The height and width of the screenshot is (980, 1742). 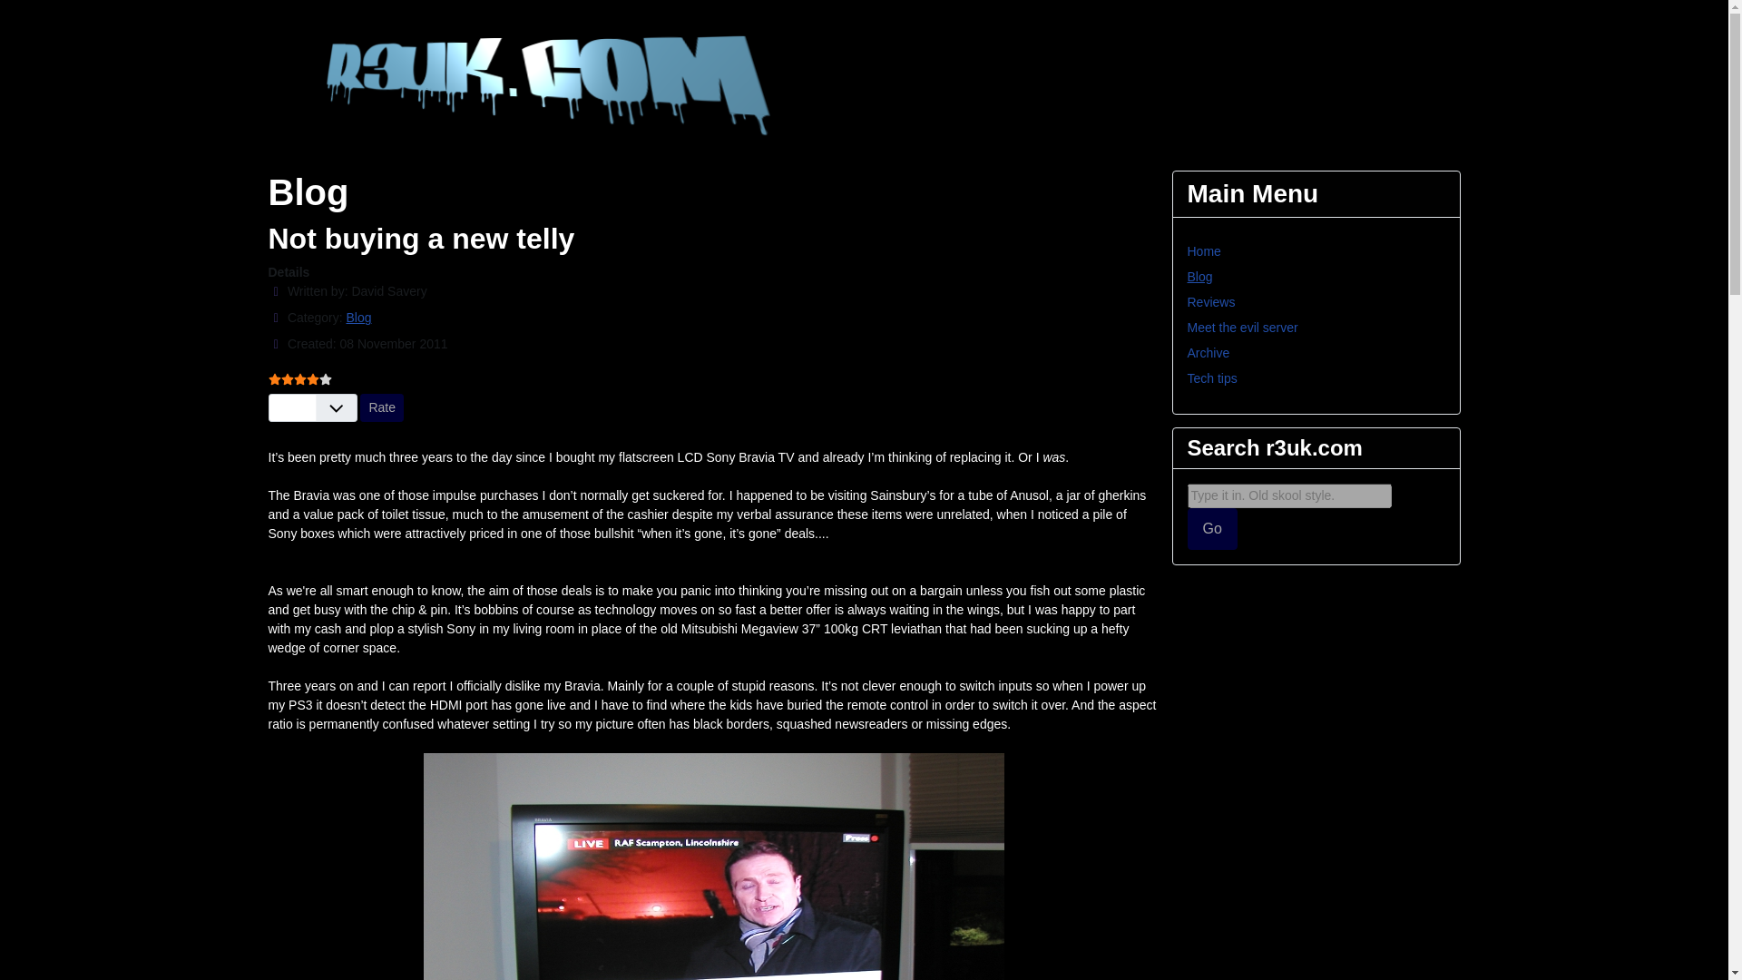 What do you see at coordinates (1203, 250) in the screenshot?
I see `Home` at bounding box center [1203, 250].